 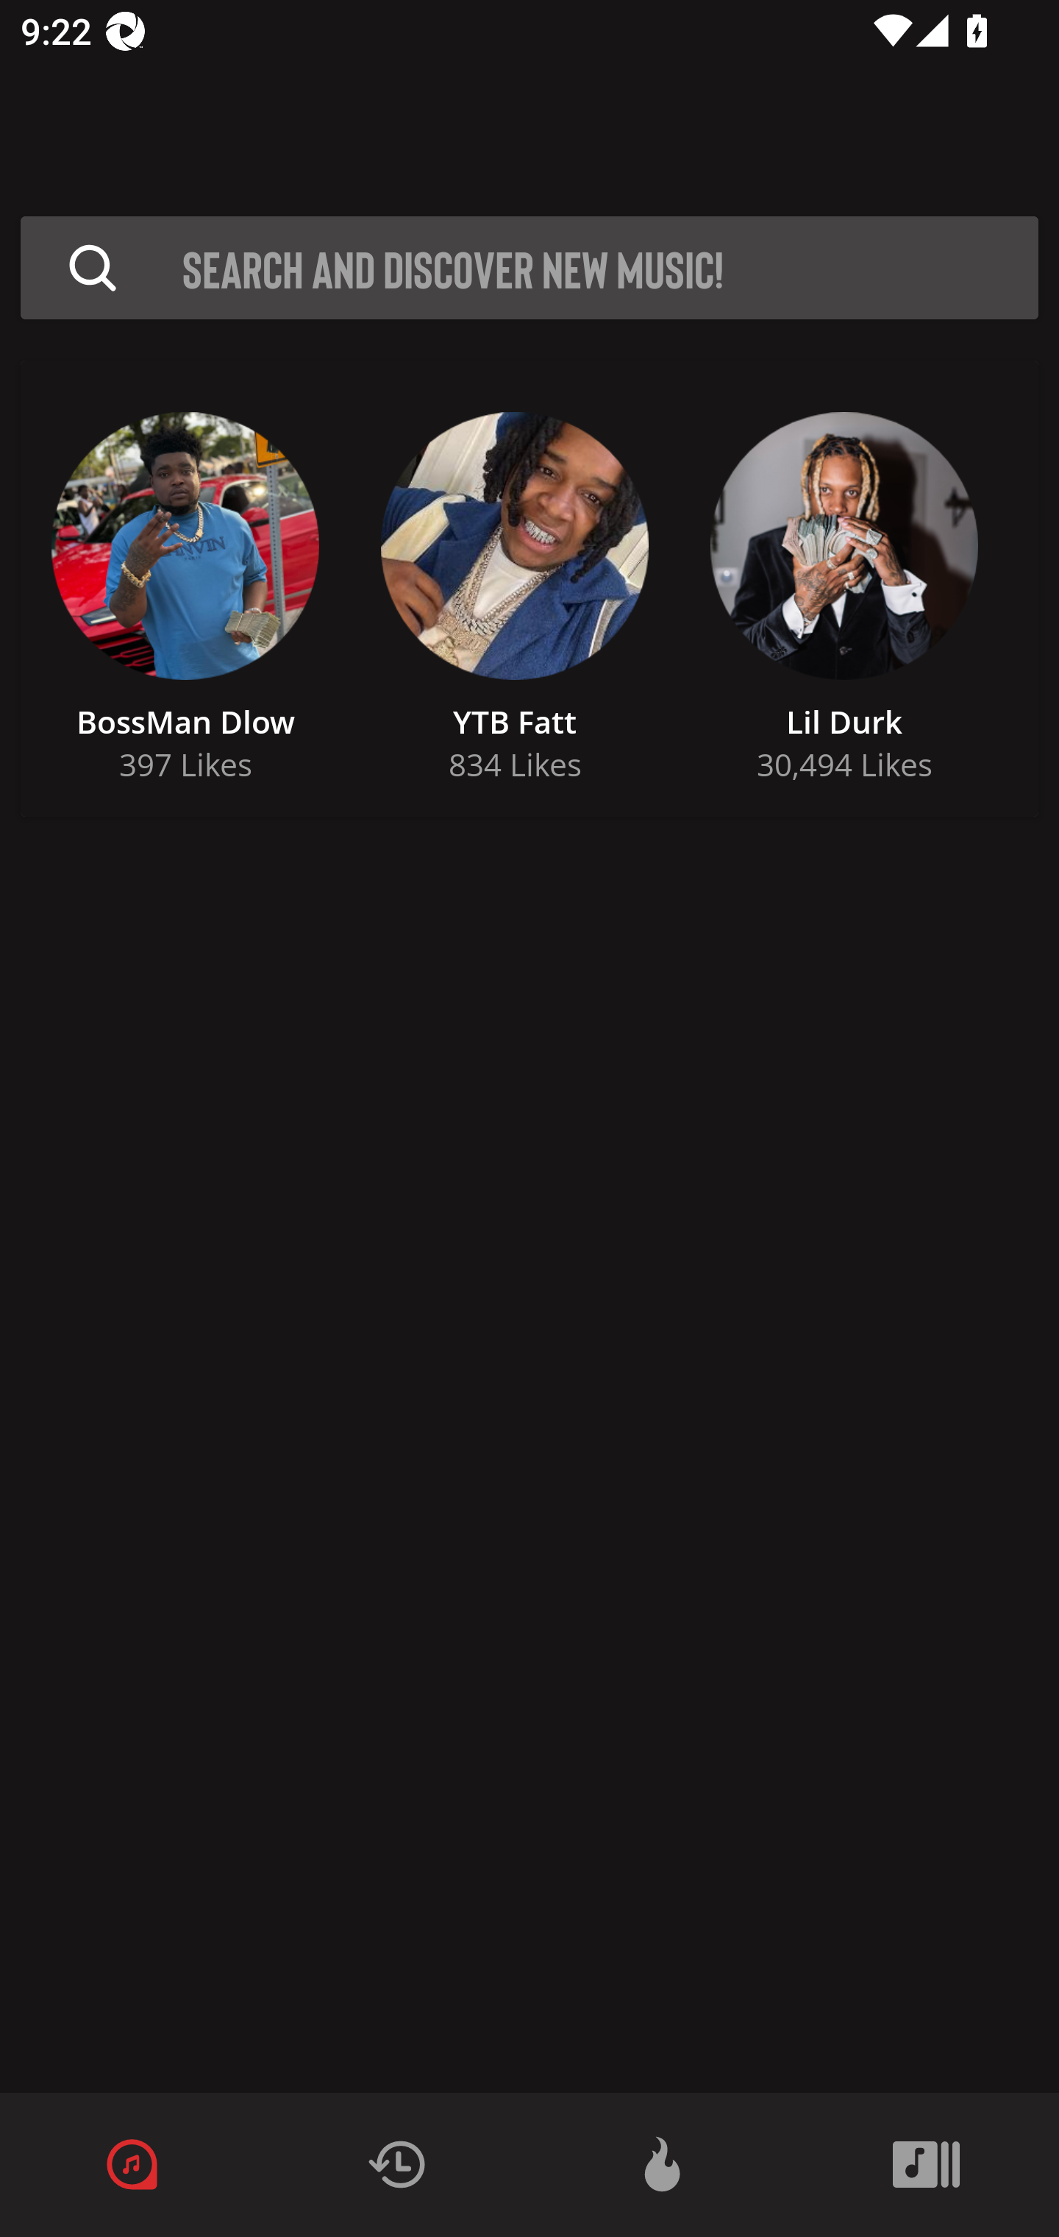 I want to click on Description, so click(x=93, y=268).